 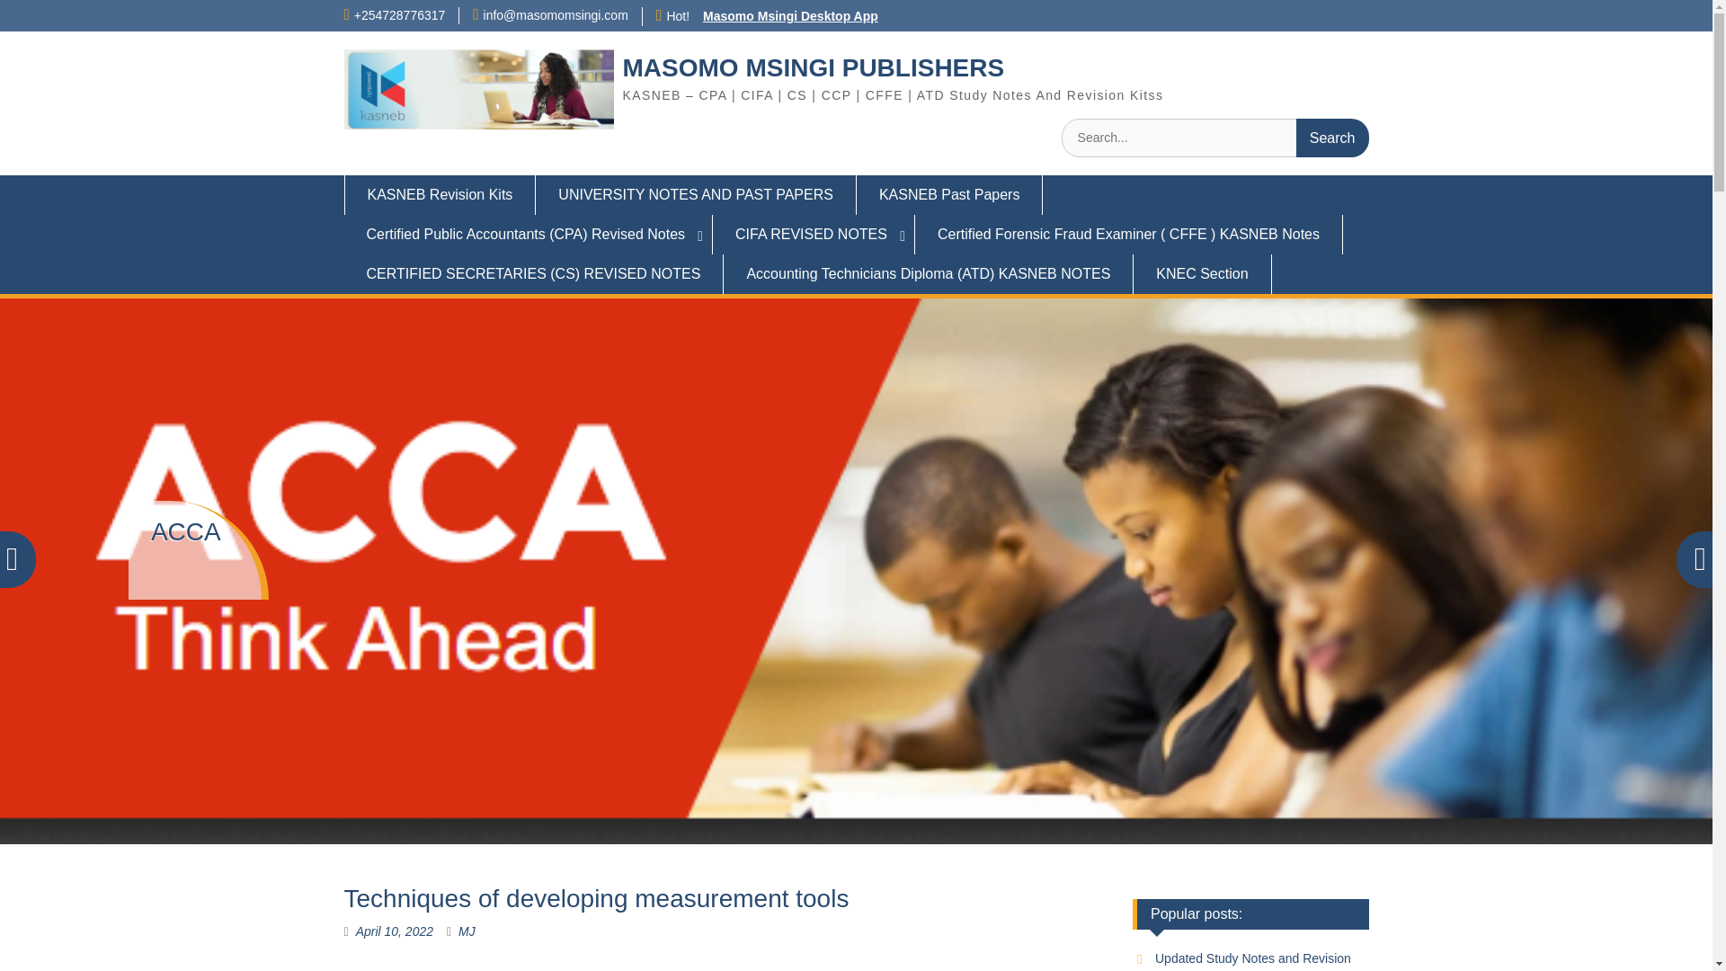 I want to click on MASOMO MSINGI PUBLISHERS, so click(x=813, y=67).